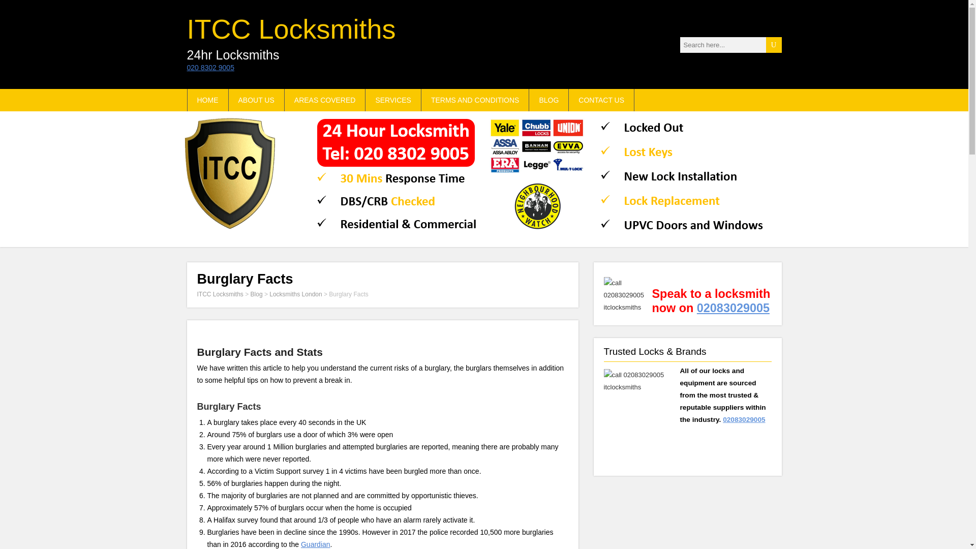 The image size is (976, 549). Describe the element at coordinates (256, 294) in the screenshot. I see `Blog` at that location.